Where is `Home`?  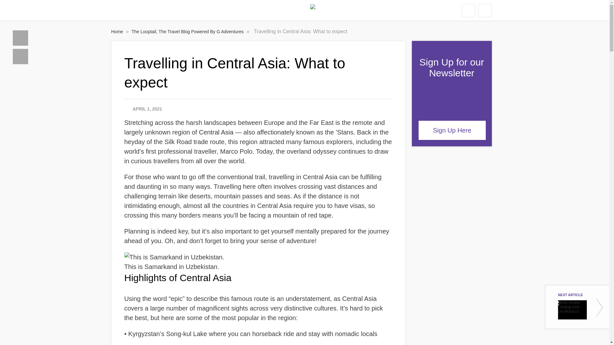
Home is located at coordinates (118, 31).